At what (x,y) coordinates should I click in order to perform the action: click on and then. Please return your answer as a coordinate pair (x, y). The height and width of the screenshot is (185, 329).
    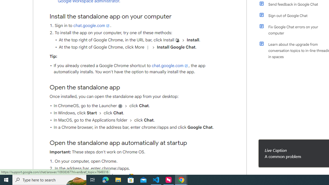
    Looking at the image, I should click on (131, 120).